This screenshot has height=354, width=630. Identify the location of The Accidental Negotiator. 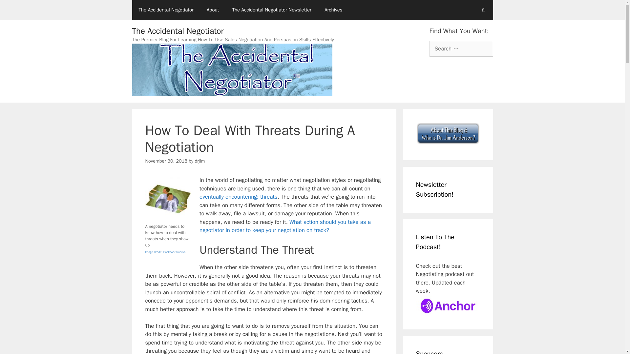
(165, 10).